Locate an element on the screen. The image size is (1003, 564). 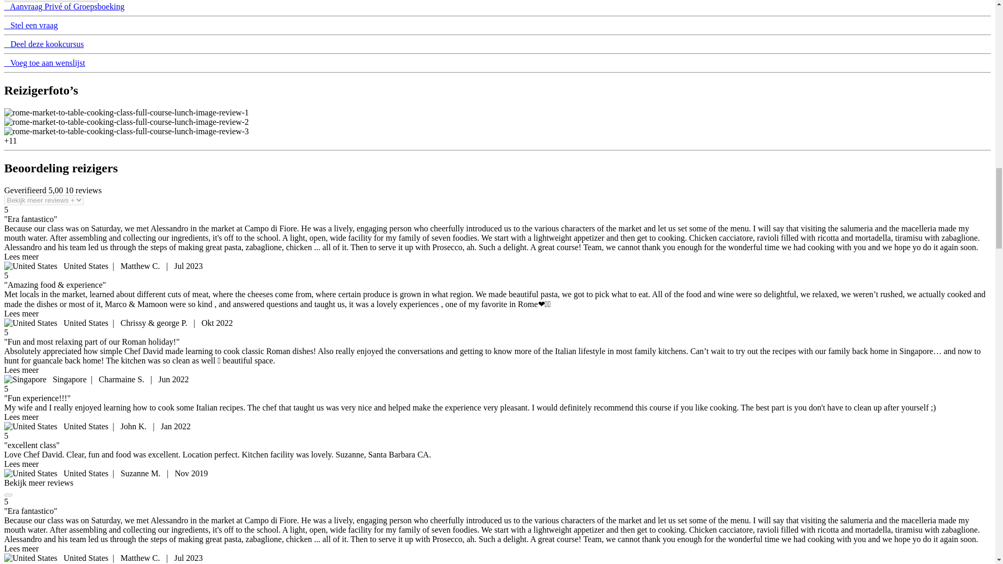
   Stel een vraag is located at coordinates (31, 25).